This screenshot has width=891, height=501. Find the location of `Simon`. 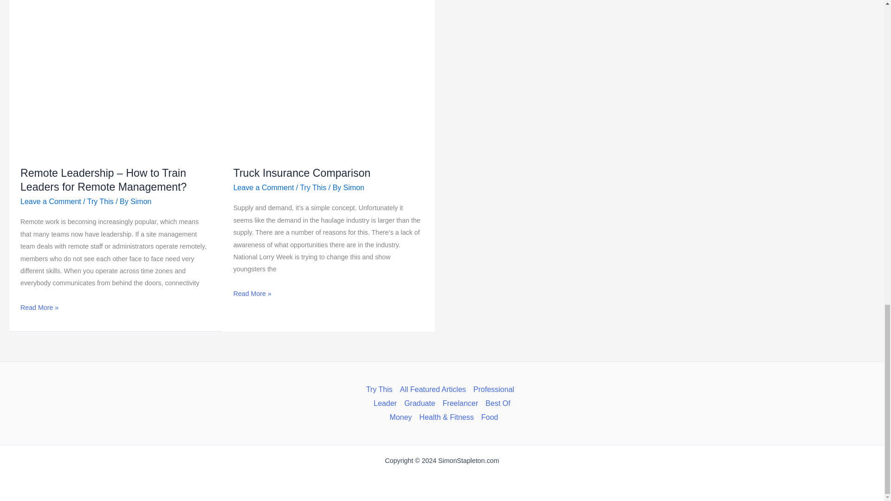

Simon is located at coordinates (141, 201).